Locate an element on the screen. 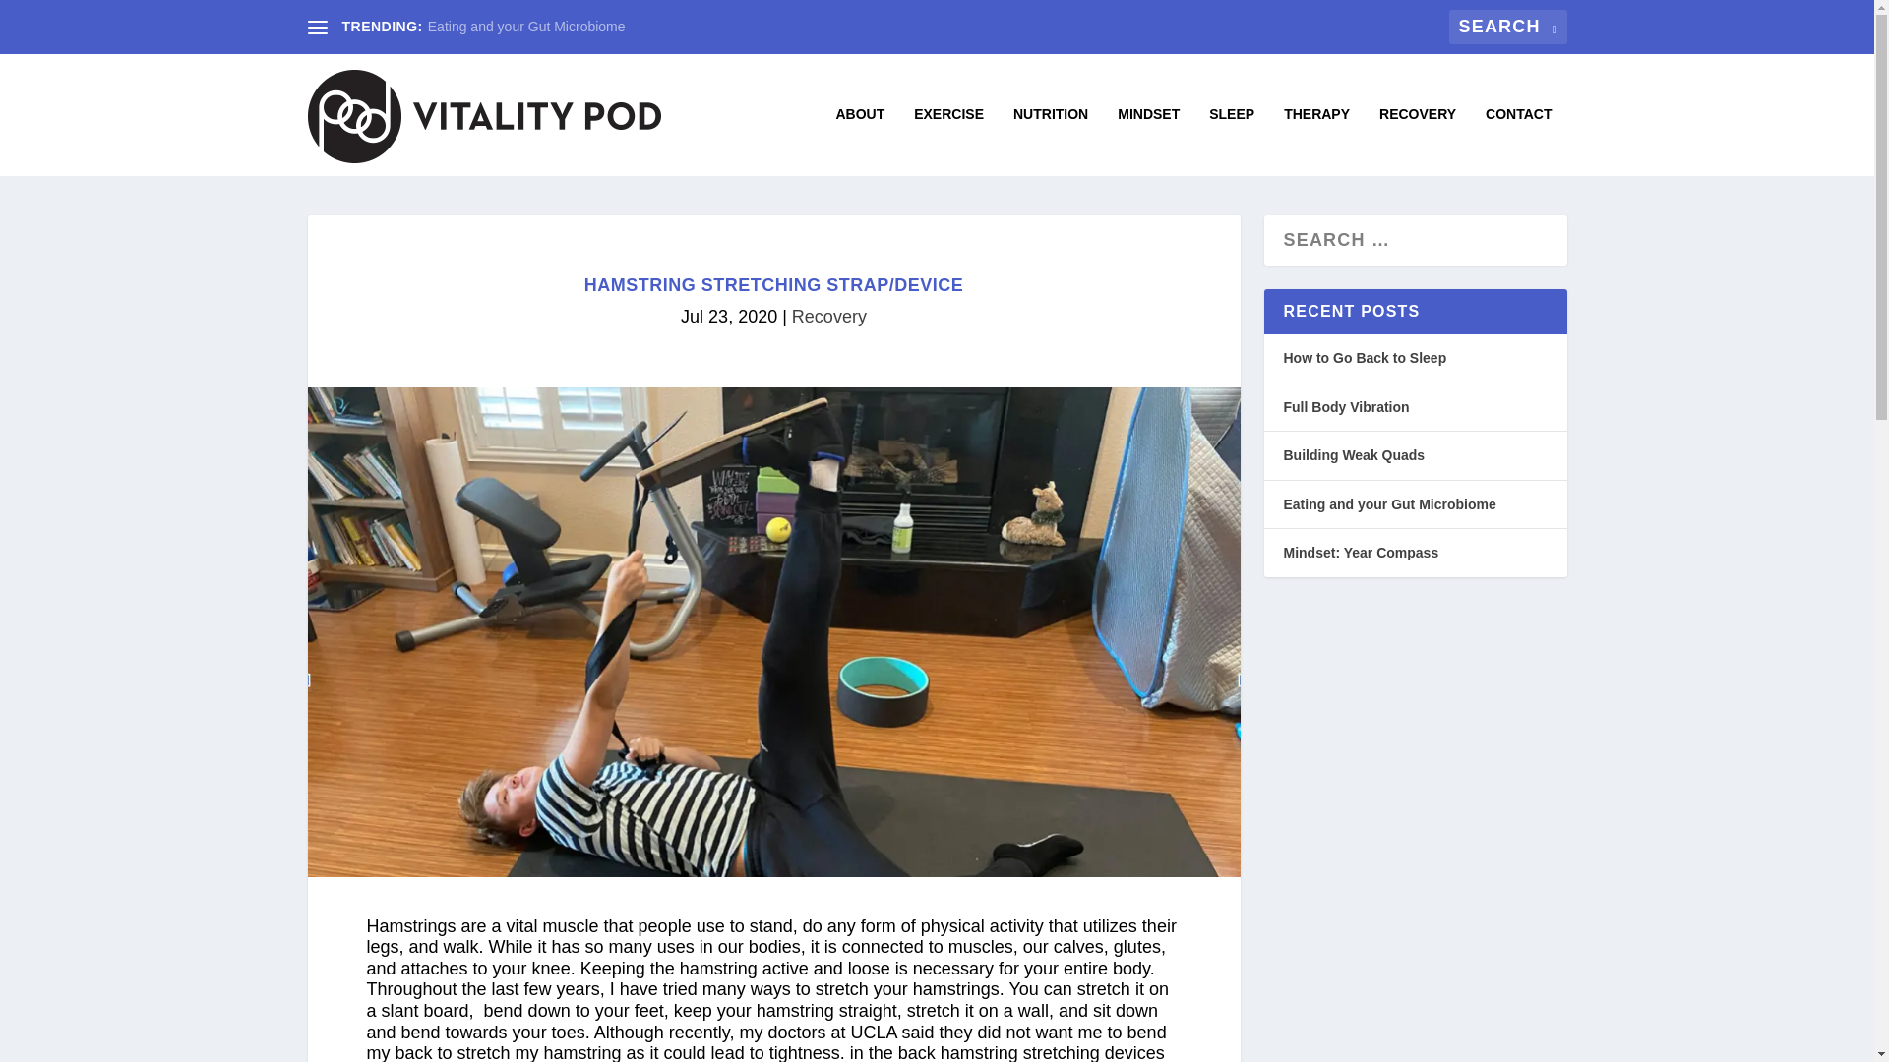 This screenshot has width=1889, height=1062. EXERCISE is located at coordinates (948, 142).